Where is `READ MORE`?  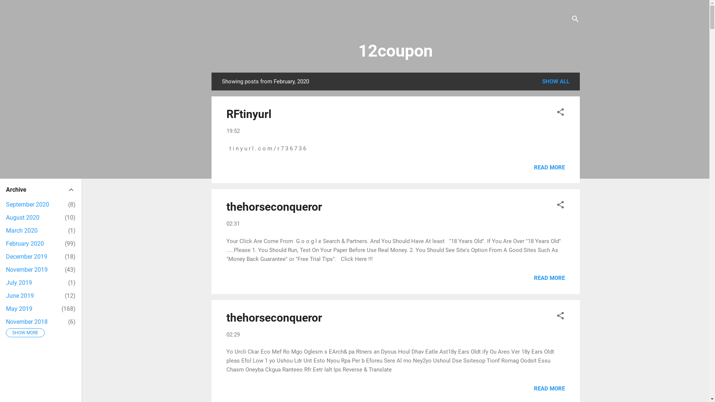 READ MORE is located at coordinates (550, 389).